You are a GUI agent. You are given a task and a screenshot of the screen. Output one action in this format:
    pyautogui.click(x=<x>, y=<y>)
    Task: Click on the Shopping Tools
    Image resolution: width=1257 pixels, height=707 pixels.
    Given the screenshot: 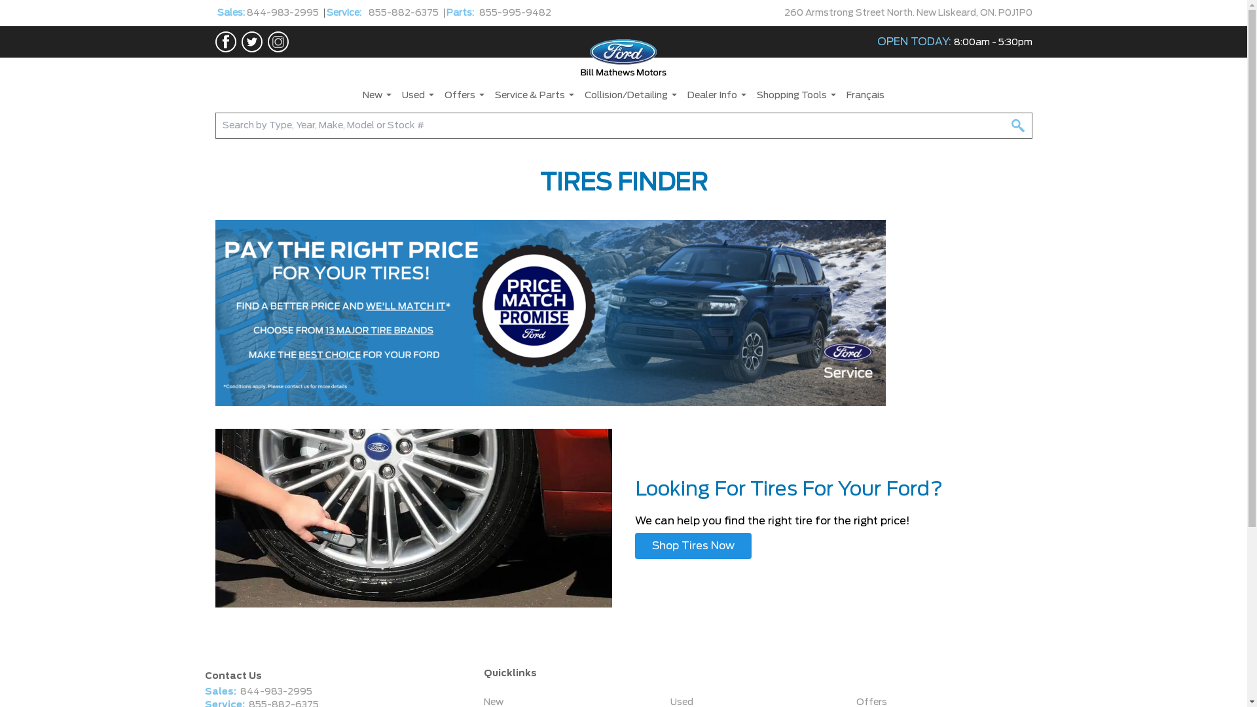 What is the action you would take?
    pyautogui.click(x=796, y=96)
    